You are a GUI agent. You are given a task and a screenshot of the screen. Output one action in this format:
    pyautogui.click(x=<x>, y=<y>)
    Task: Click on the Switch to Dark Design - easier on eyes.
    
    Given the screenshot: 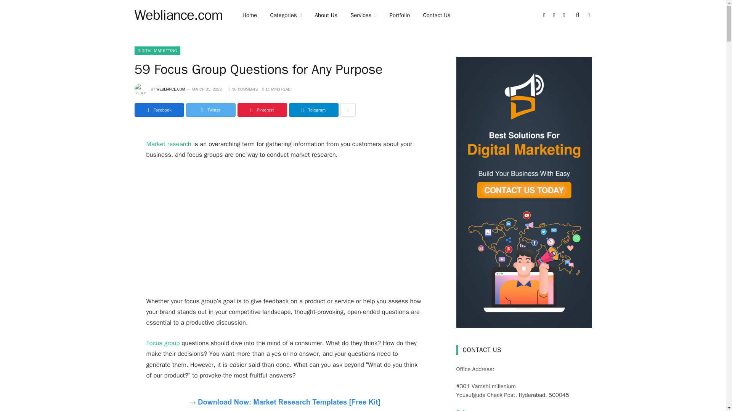 What is the action you would take?
    pyautogui.click(x=588, y=15)
    